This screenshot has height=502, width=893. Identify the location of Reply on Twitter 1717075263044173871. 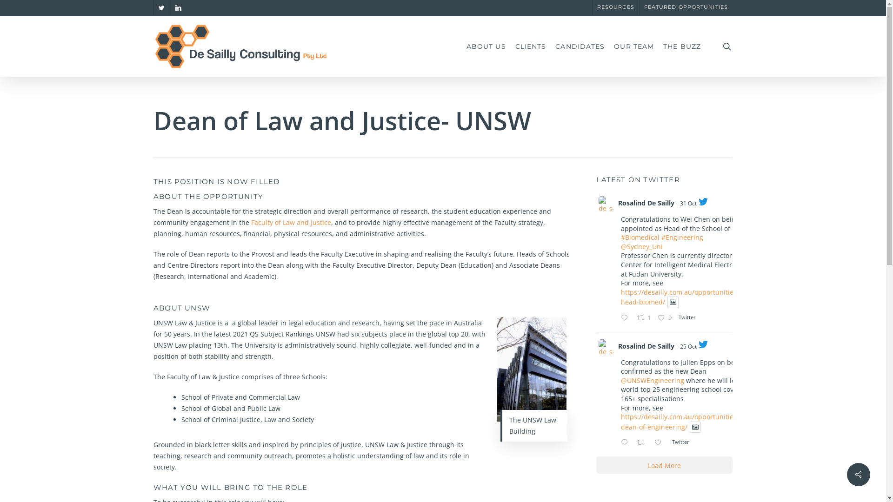
(626, 443).